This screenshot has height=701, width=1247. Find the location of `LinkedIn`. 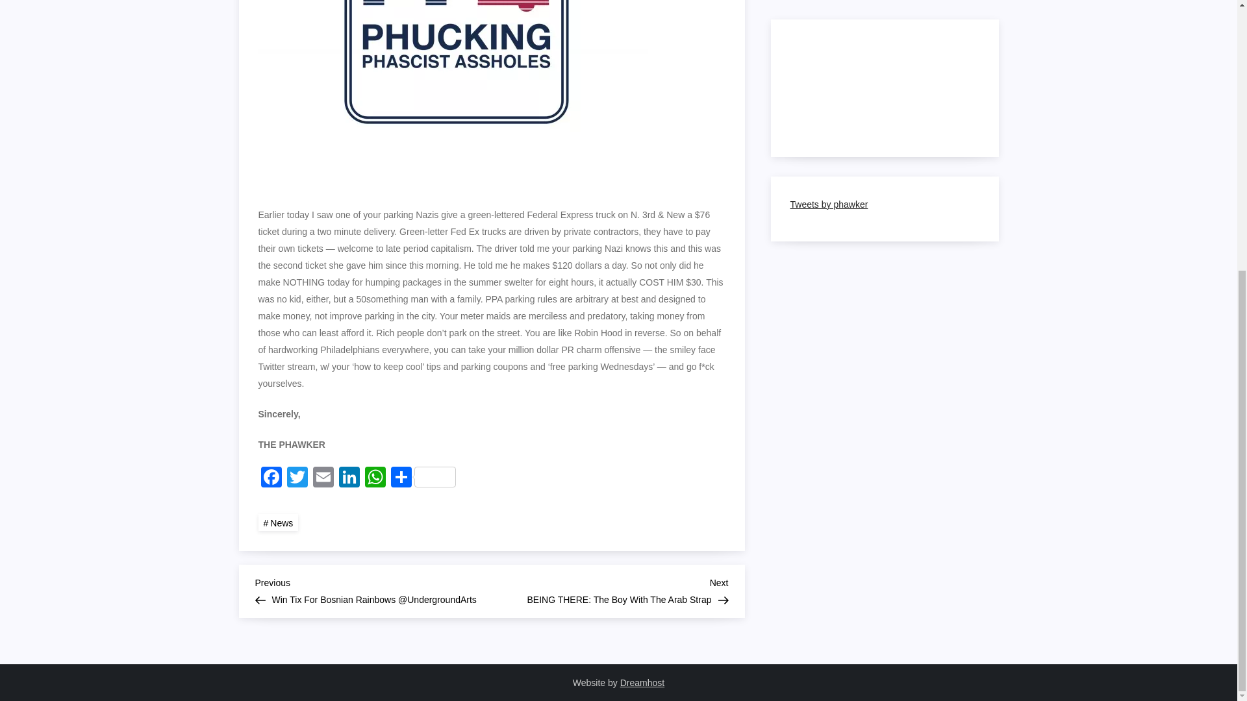

LinkedIn is located at coordinates (349, 479).